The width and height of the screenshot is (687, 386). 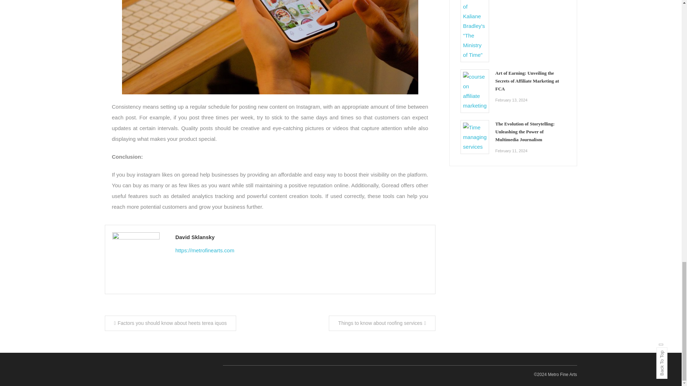 What do you see at coordinates (382, 323) in the screenshot?
I see `Things to know about roofing services` at bounding box center [382, 323].